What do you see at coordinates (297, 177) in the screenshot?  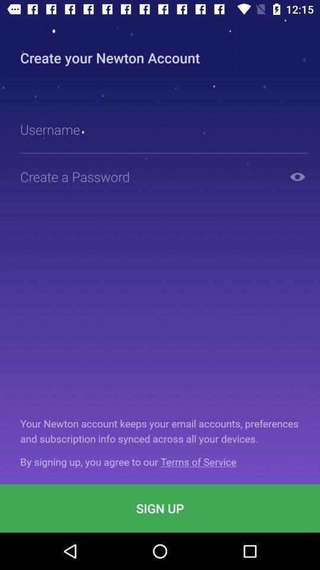 I see `show password` at bounding box center [297, 177].